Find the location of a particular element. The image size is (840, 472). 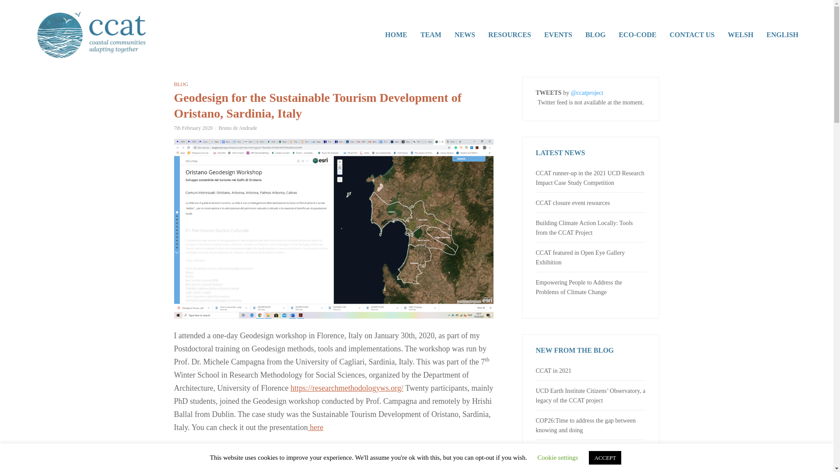

NEWS is located at coordinates (465, 35).